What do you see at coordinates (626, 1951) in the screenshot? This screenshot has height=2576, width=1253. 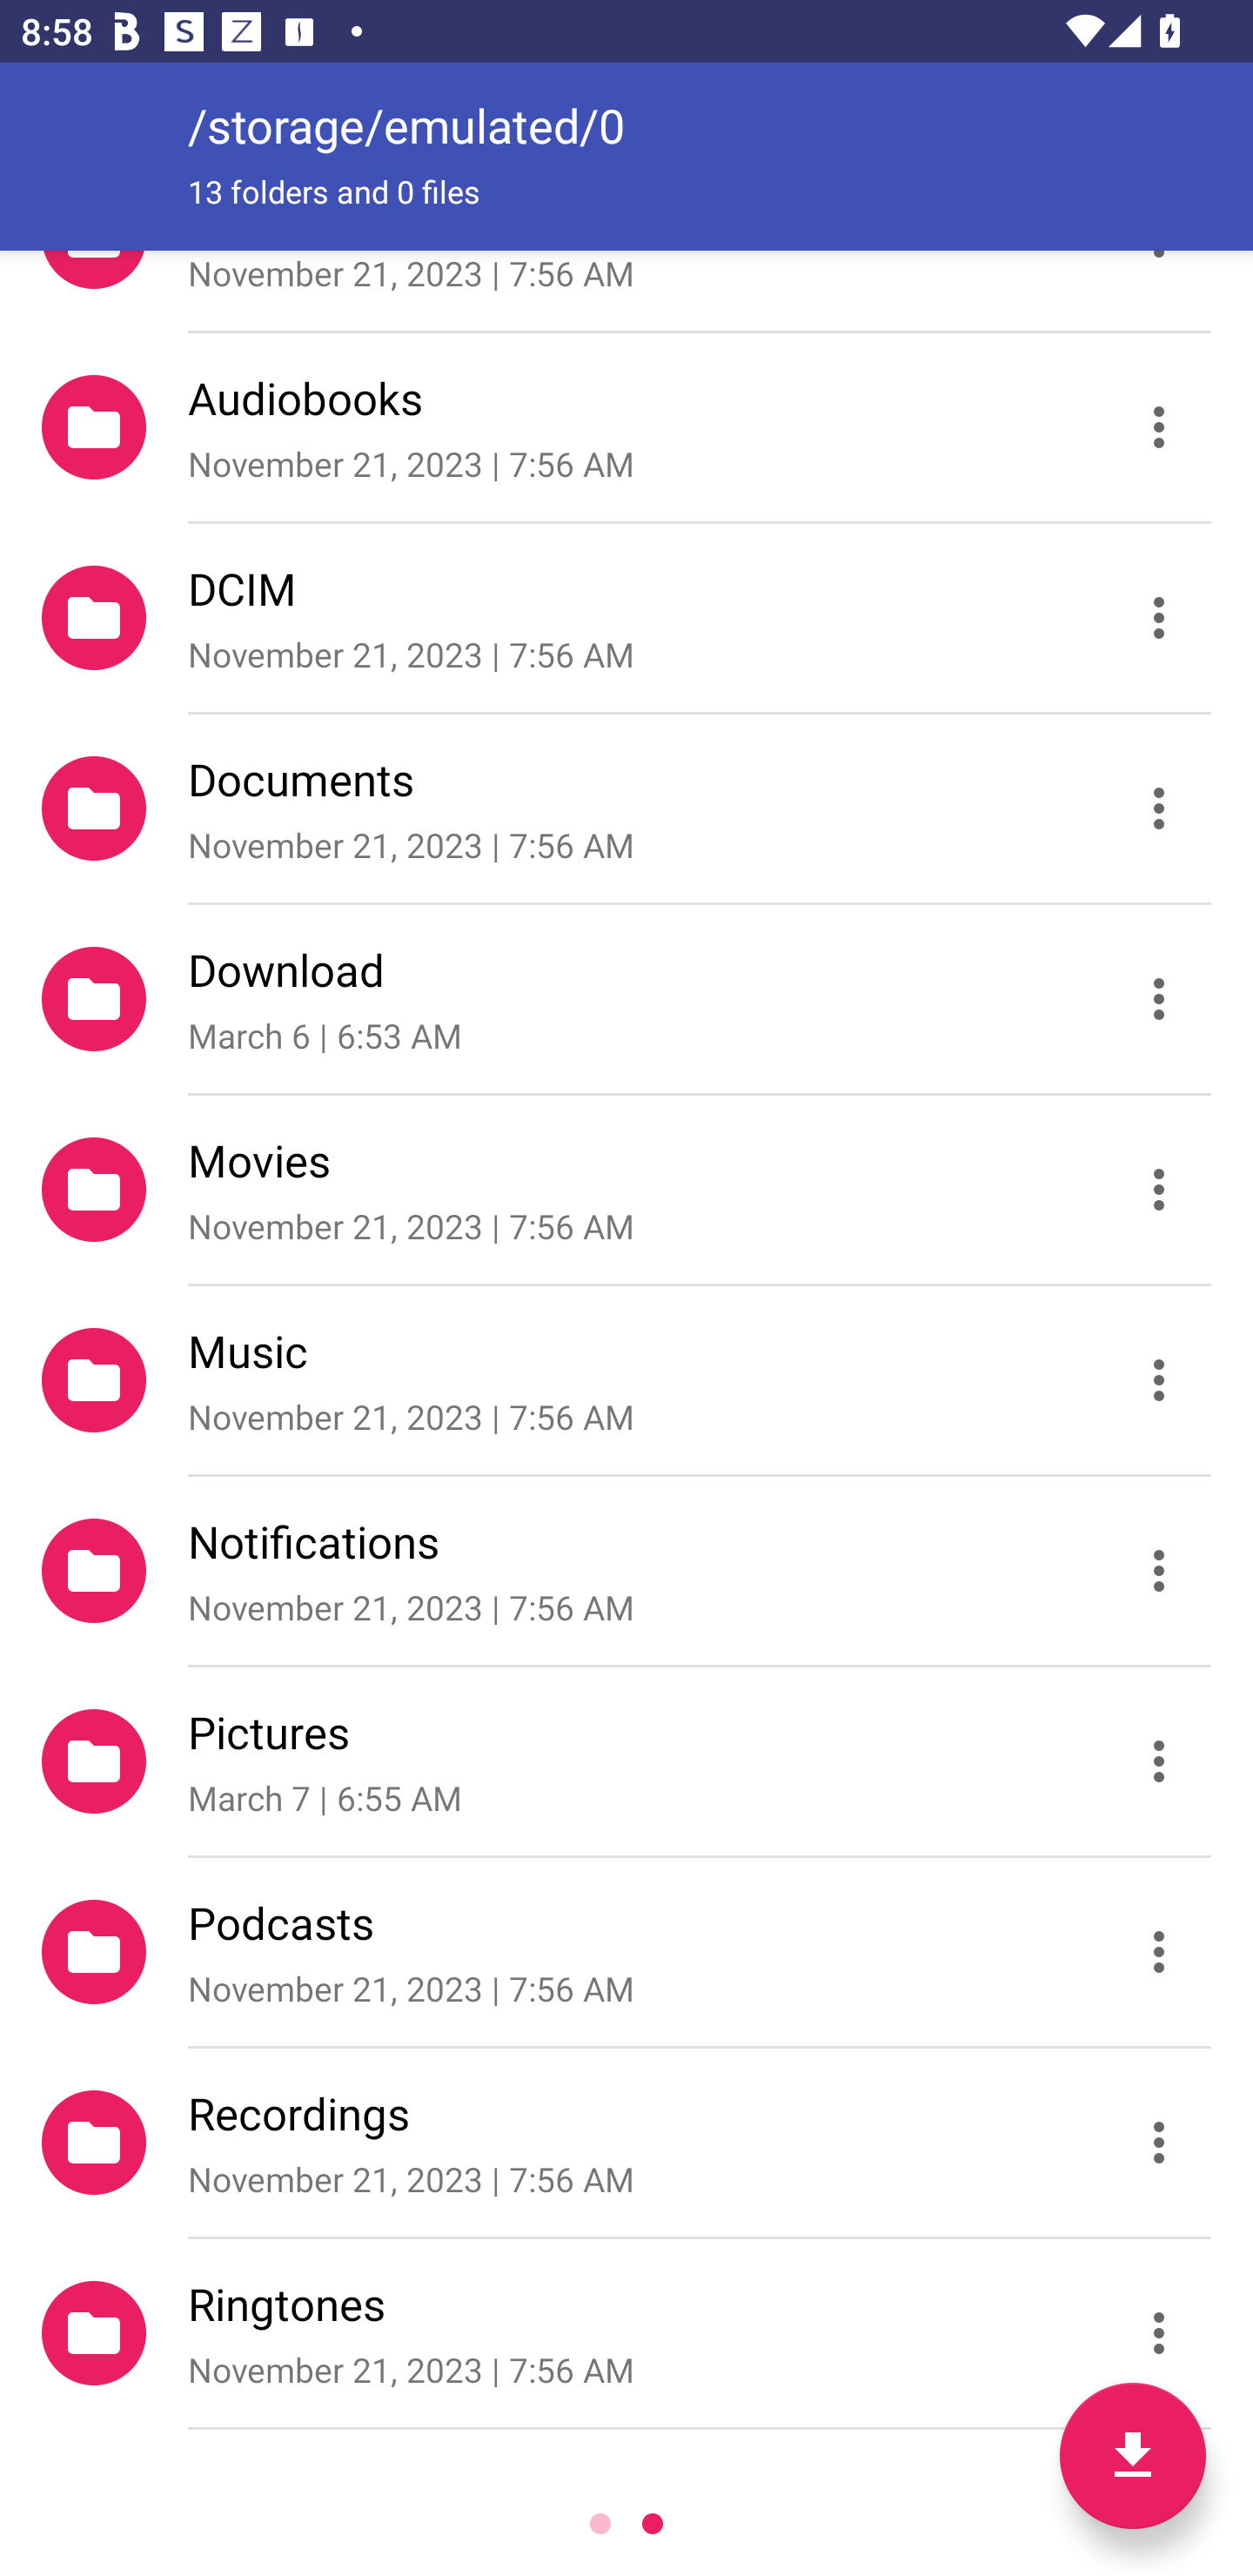 I see `Podcasts November 21, 2023 | 7:56 AM` at bounding box center [626, 1951].